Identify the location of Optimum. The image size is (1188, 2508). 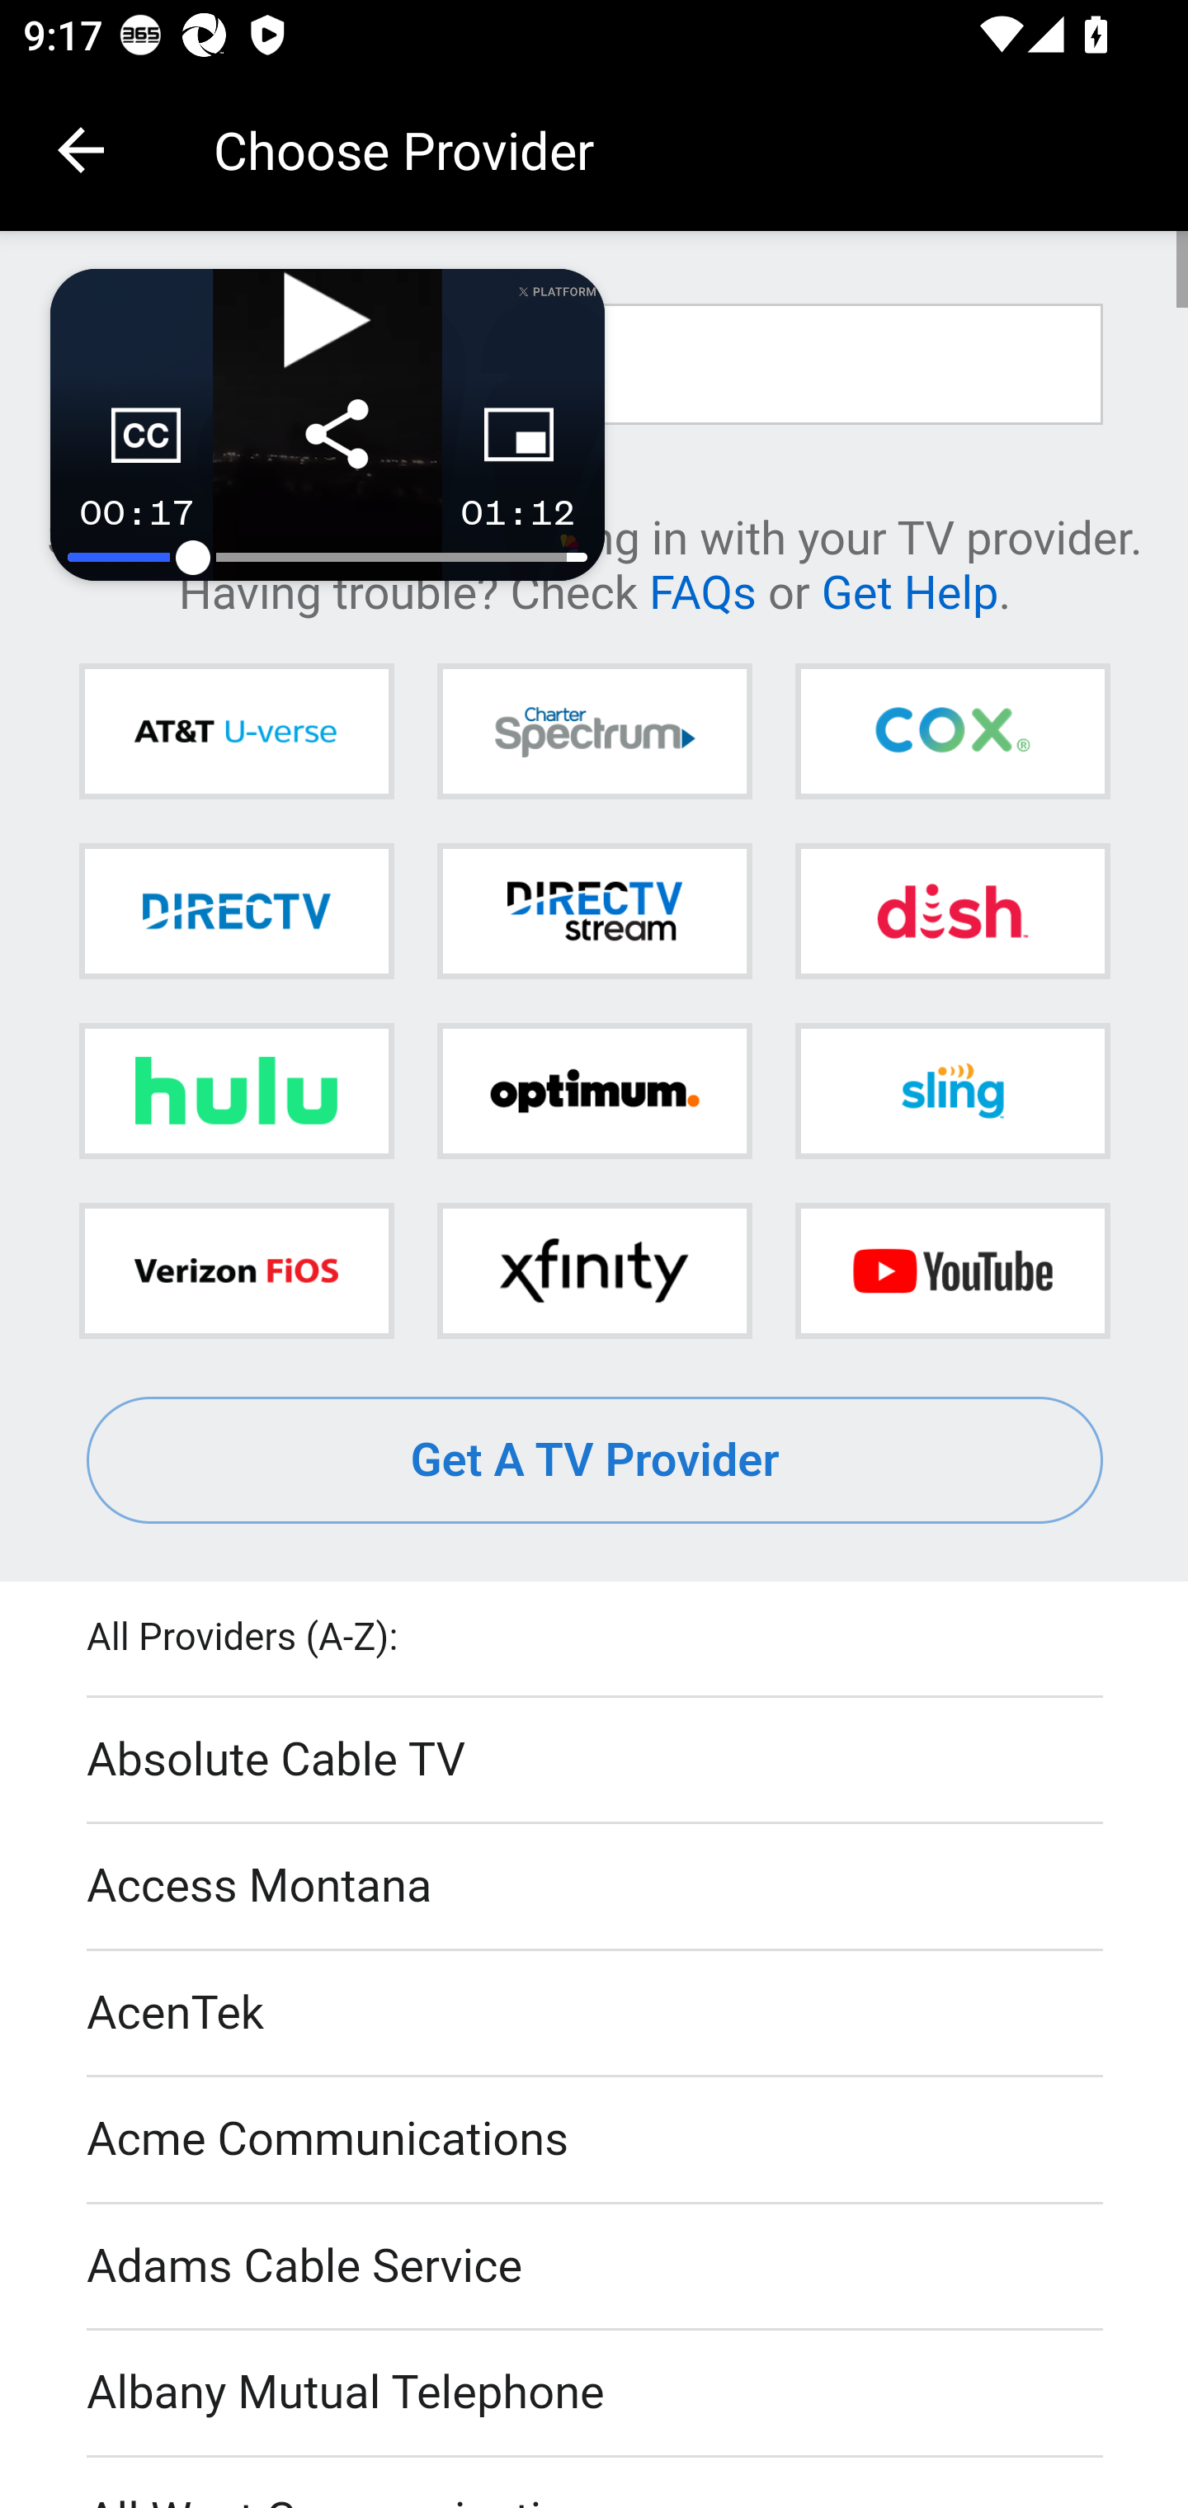
(594, 1091).